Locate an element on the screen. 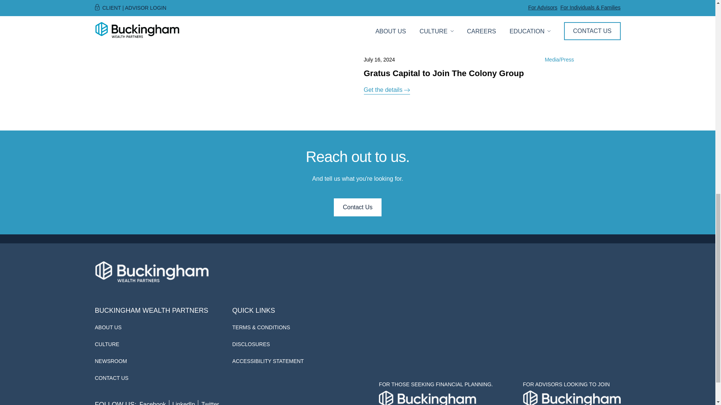  Contact Us is located at coordinates (357, 207).